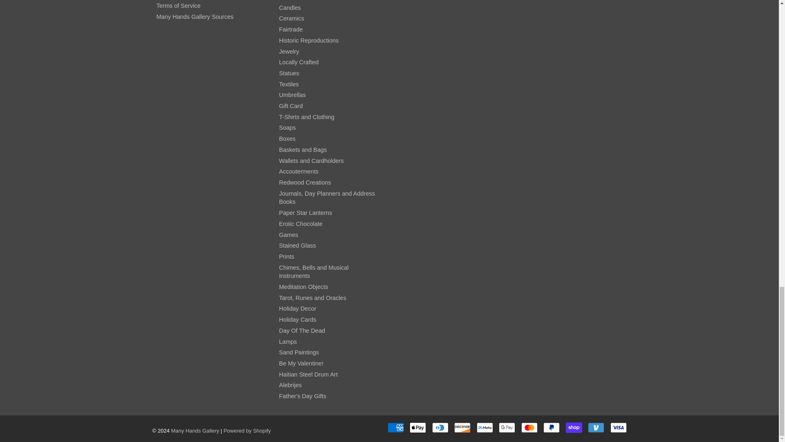 This screenshot has height=442, width=785. Describe the element at coordinates (418, 427) in the screenshot. I see `Apple Pay` at that location.